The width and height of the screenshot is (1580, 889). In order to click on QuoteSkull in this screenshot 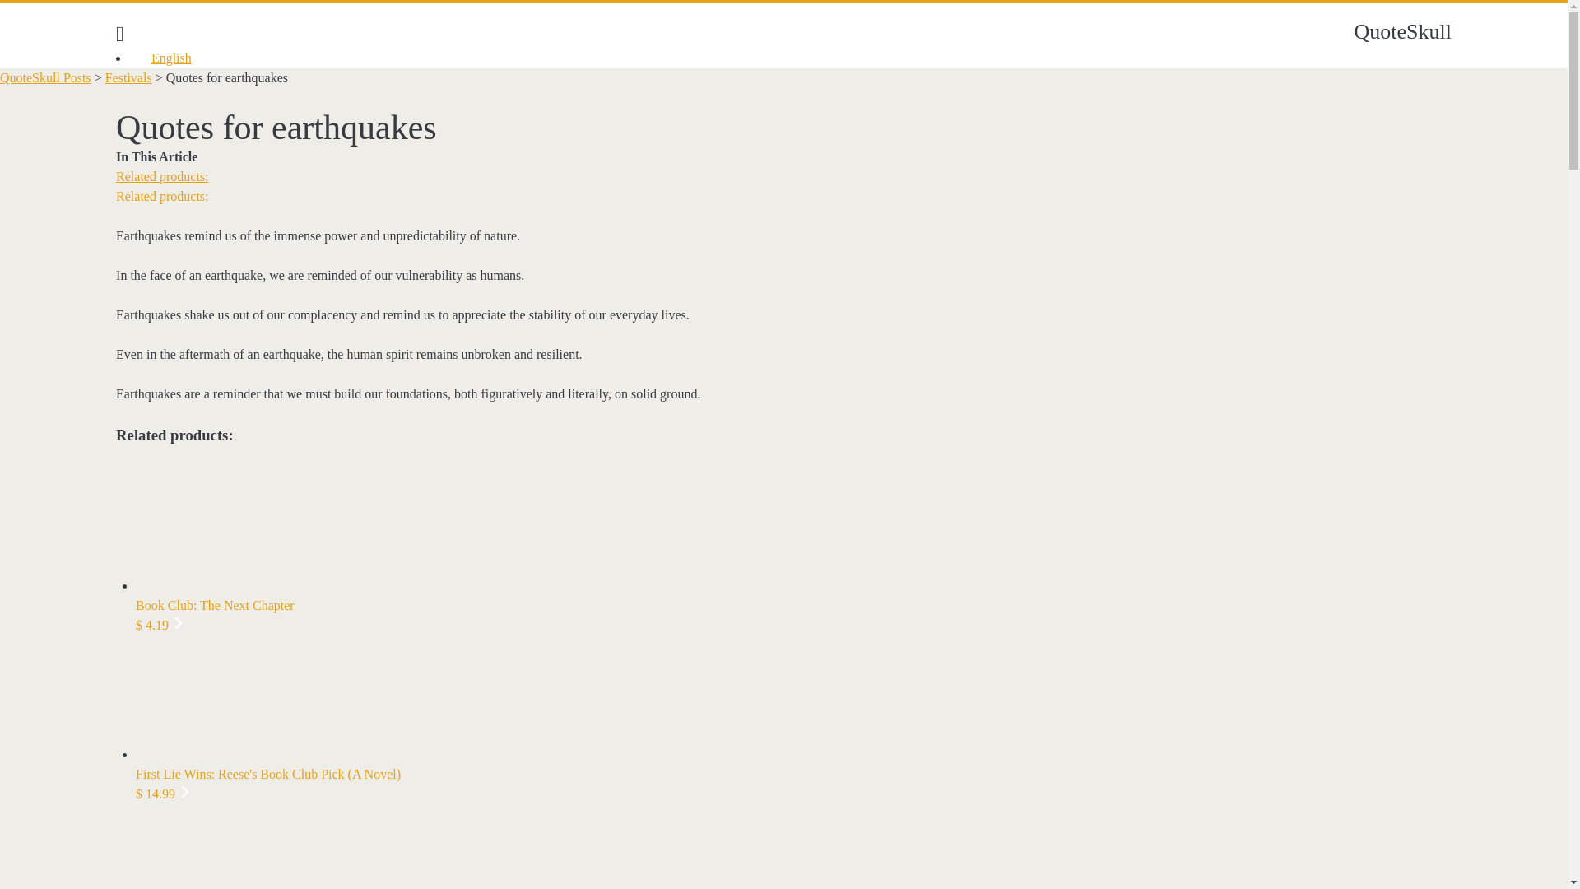, I will do `click(1402, 31)`.